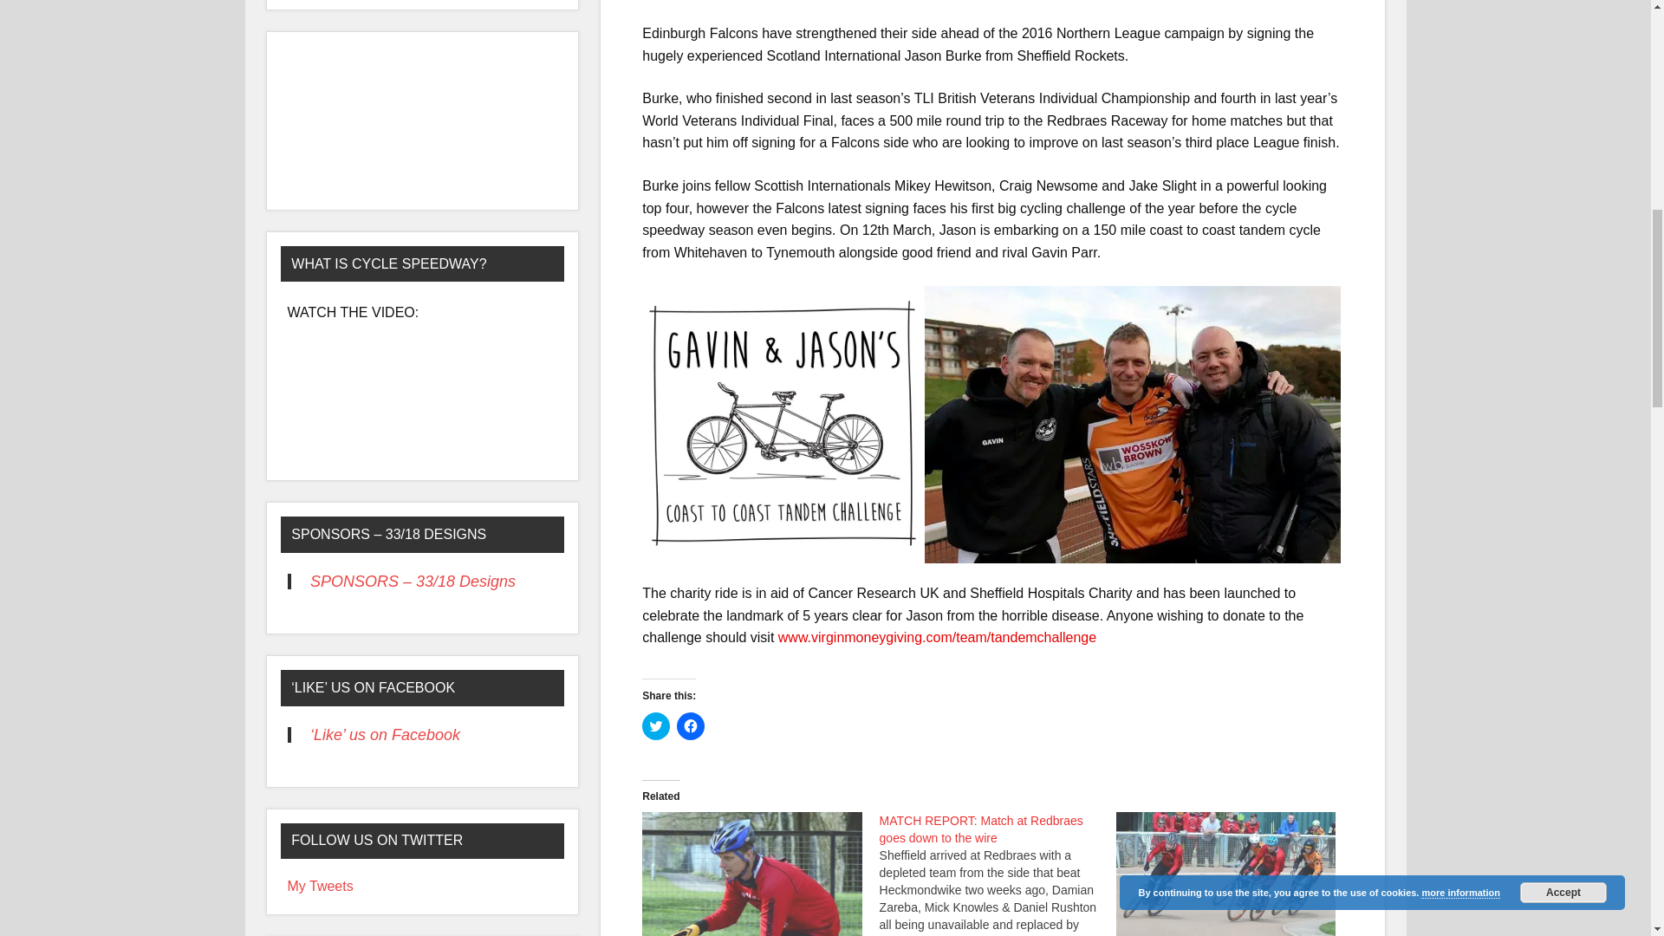 The height and width of the screenshot is (936, 1664). I want to click on CLUB NEWS: Falcons there for Jason, so click(752, 874).